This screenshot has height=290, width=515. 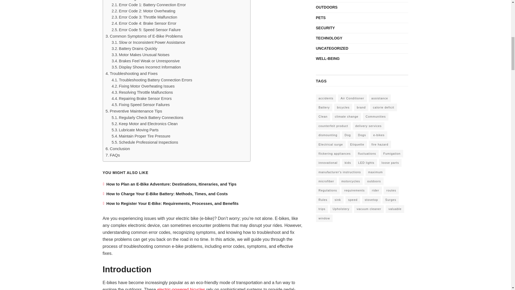 I want to click on Error Code 2: Motor Overheating, so click(x=143, y=11).